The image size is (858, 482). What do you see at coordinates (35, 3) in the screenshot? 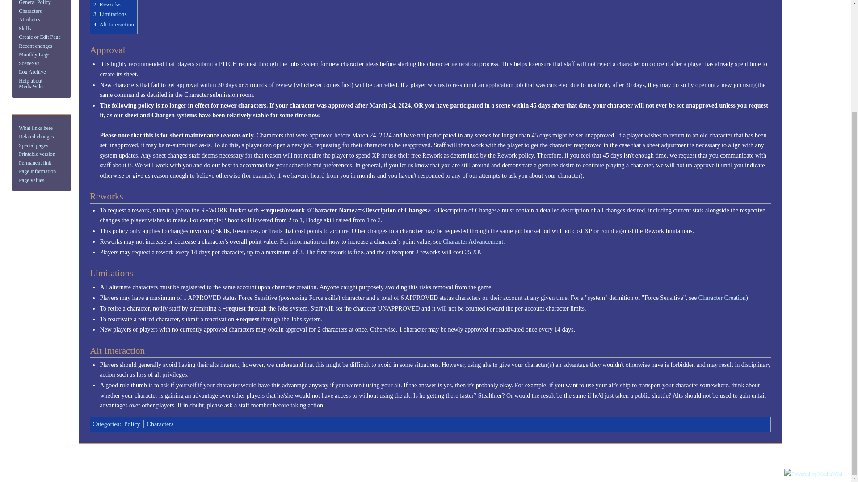
I see `General Policy` at bounding box center [35, 3].